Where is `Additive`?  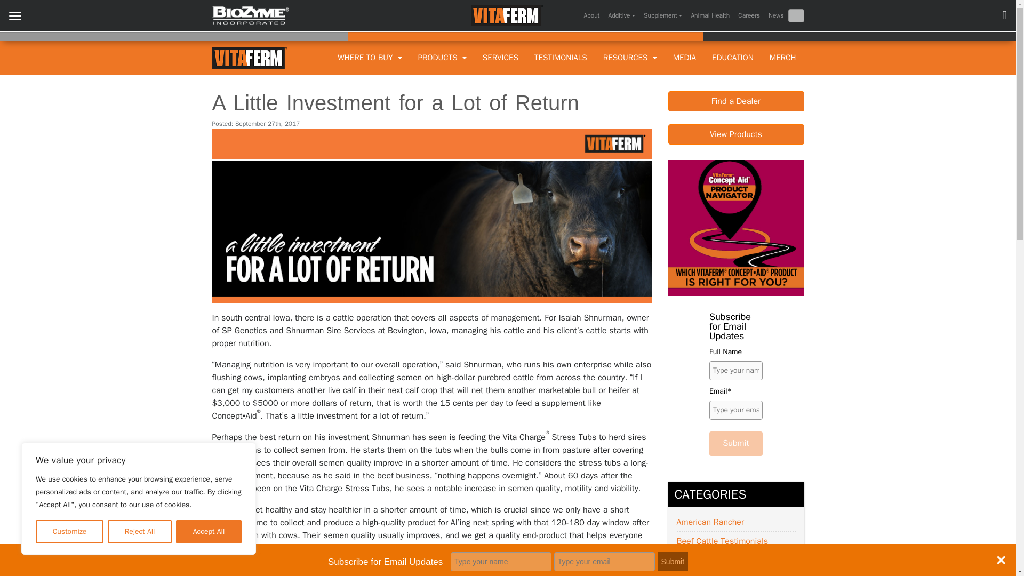
Additive is located at coordinates (621, 15).